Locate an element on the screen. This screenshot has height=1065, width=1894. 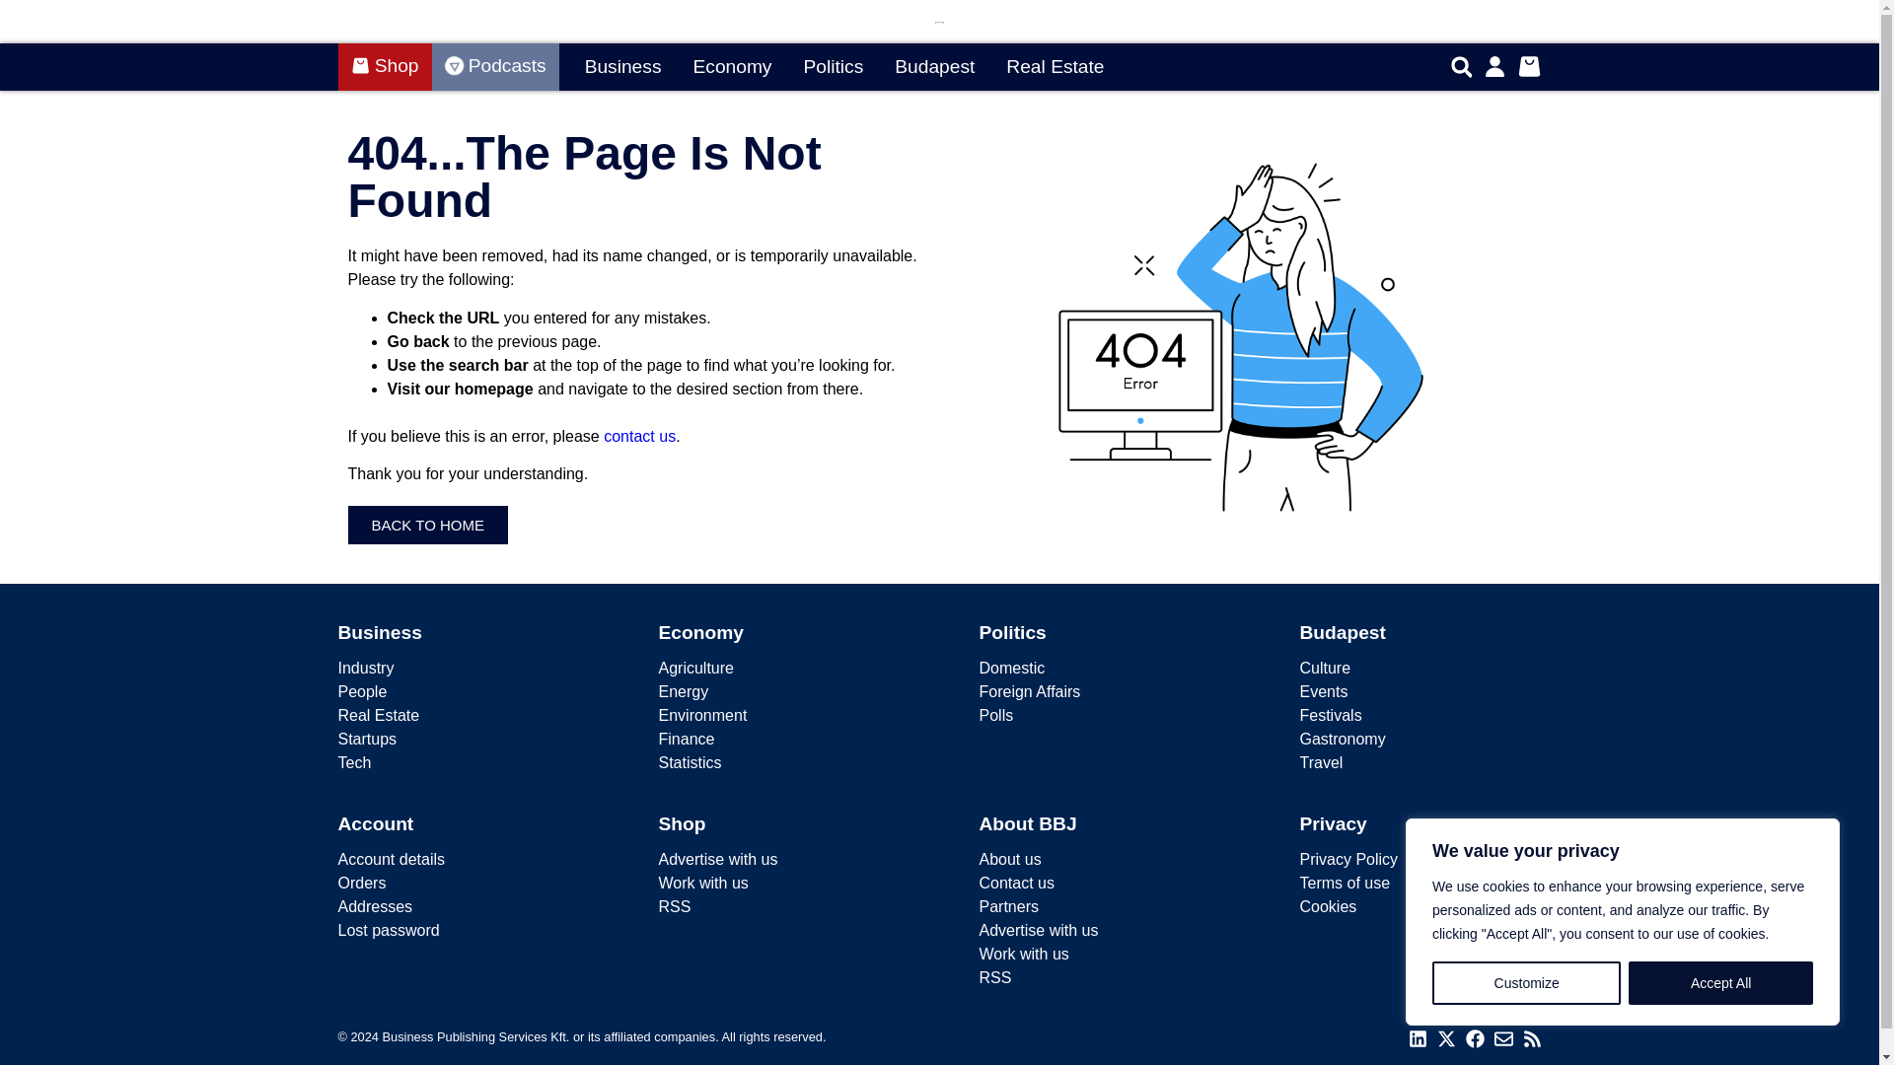
Agriculture is located at coordinates (779, 669).